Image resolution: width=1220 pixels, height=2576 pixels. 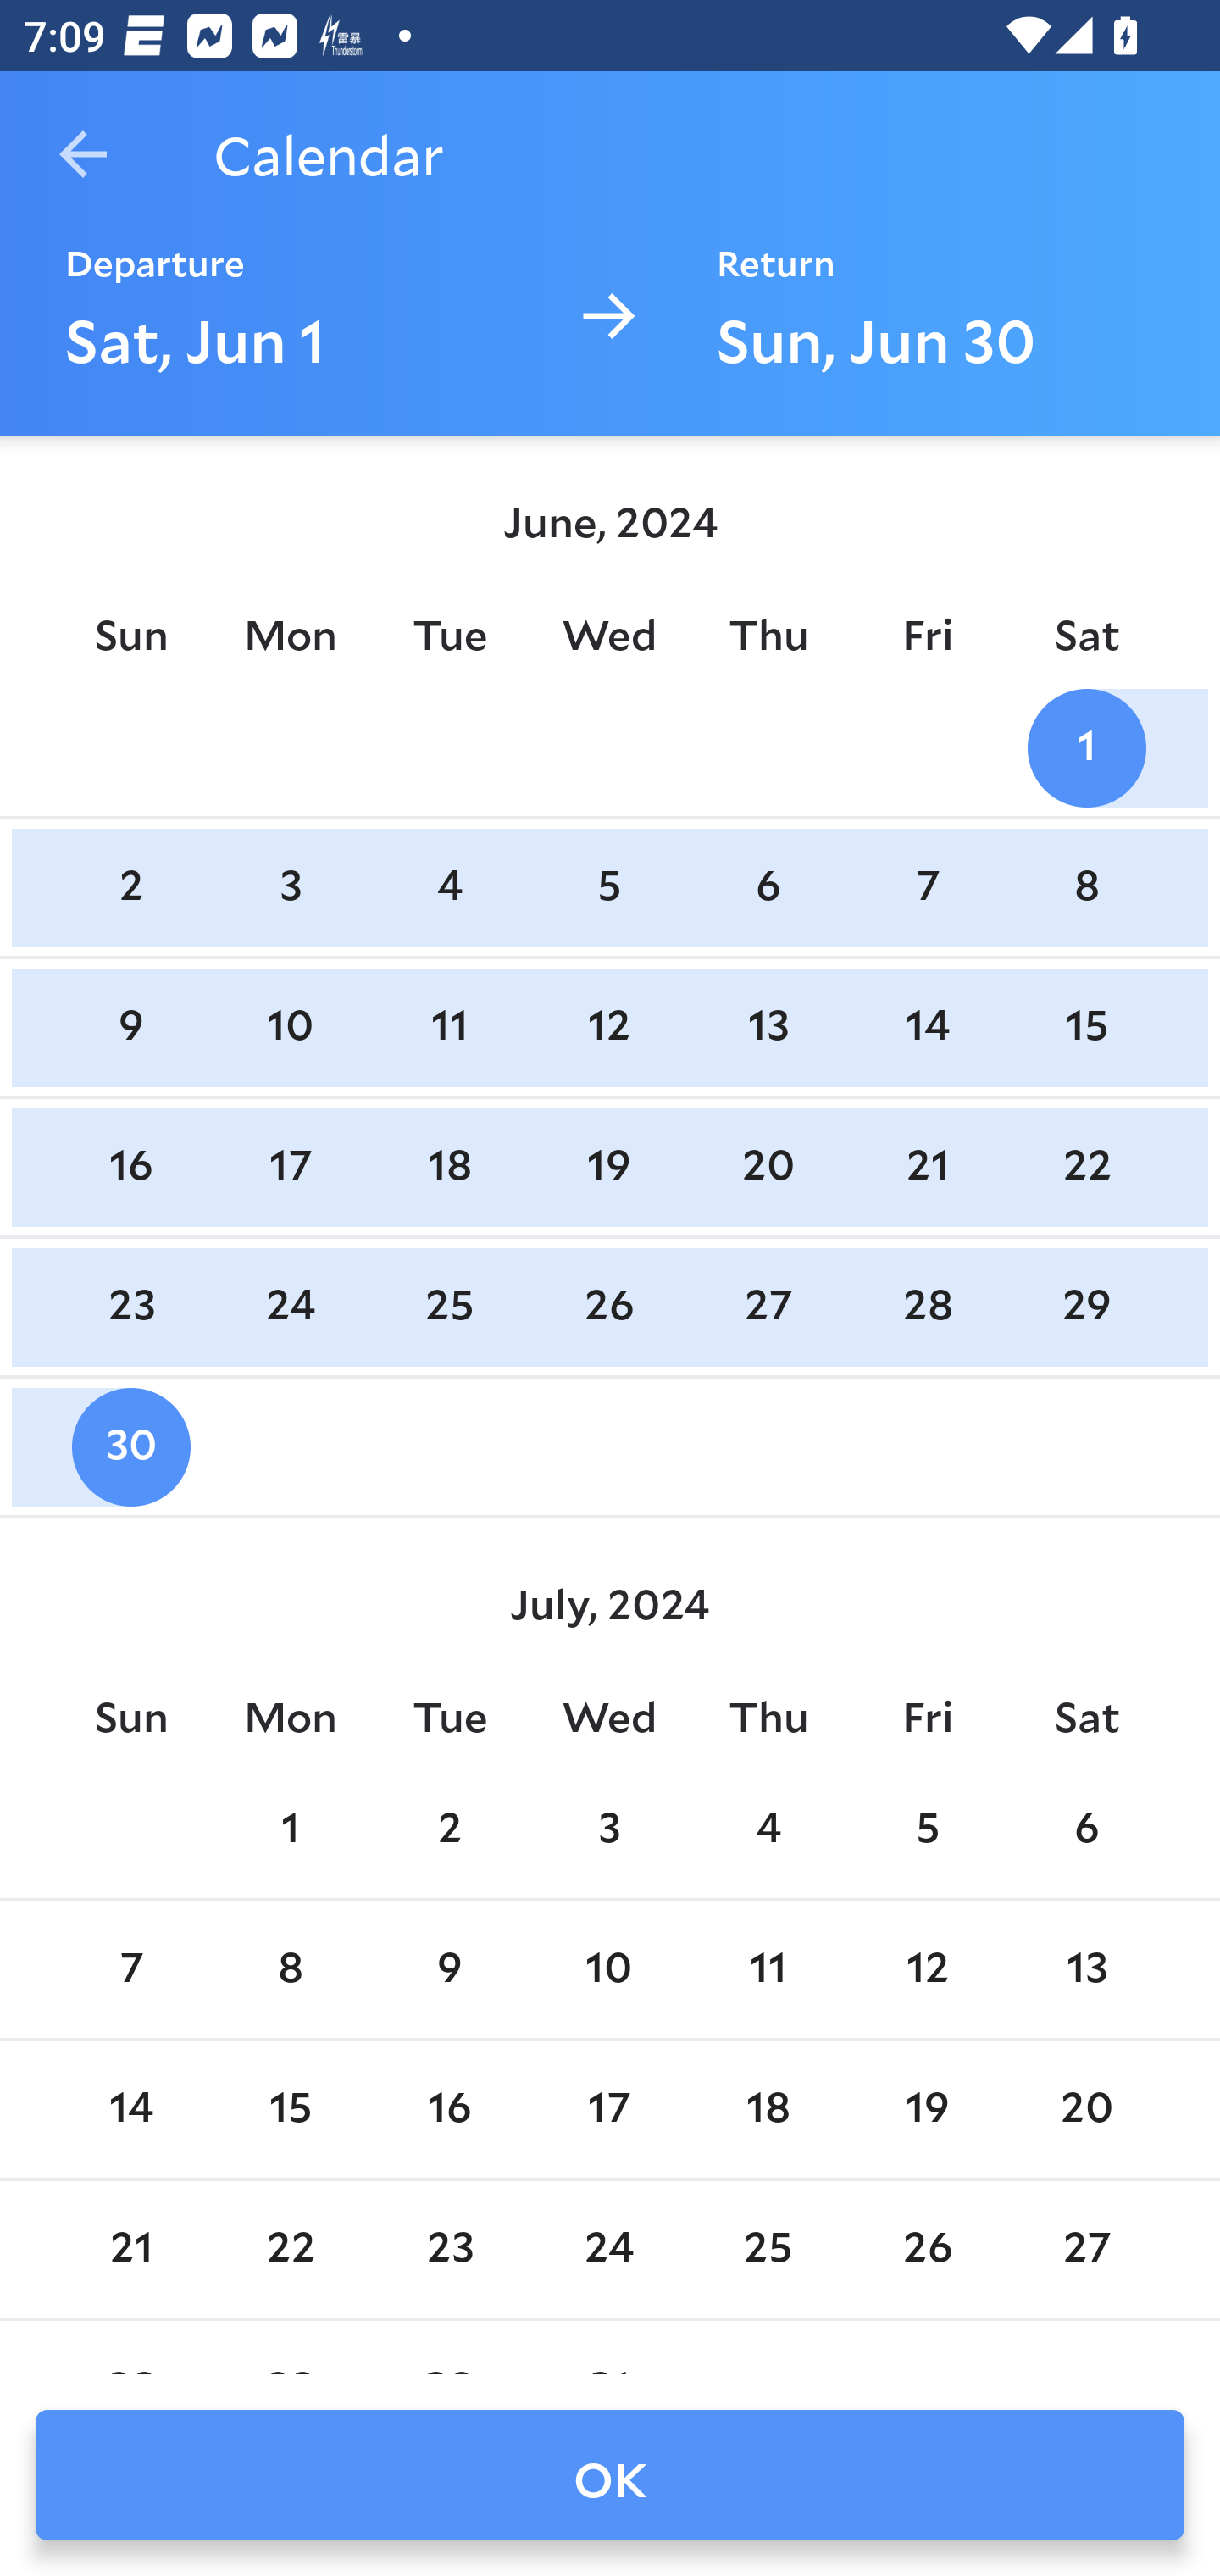 I want to click on 7, so click(x=130, y=1970).